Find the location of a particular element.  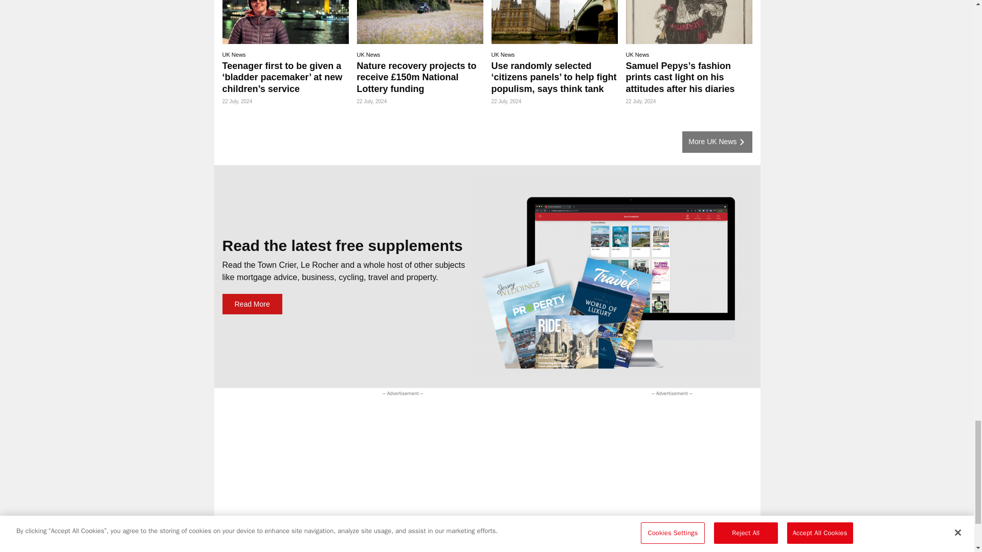

3rd party ad content is located at coordinates (660, 462).